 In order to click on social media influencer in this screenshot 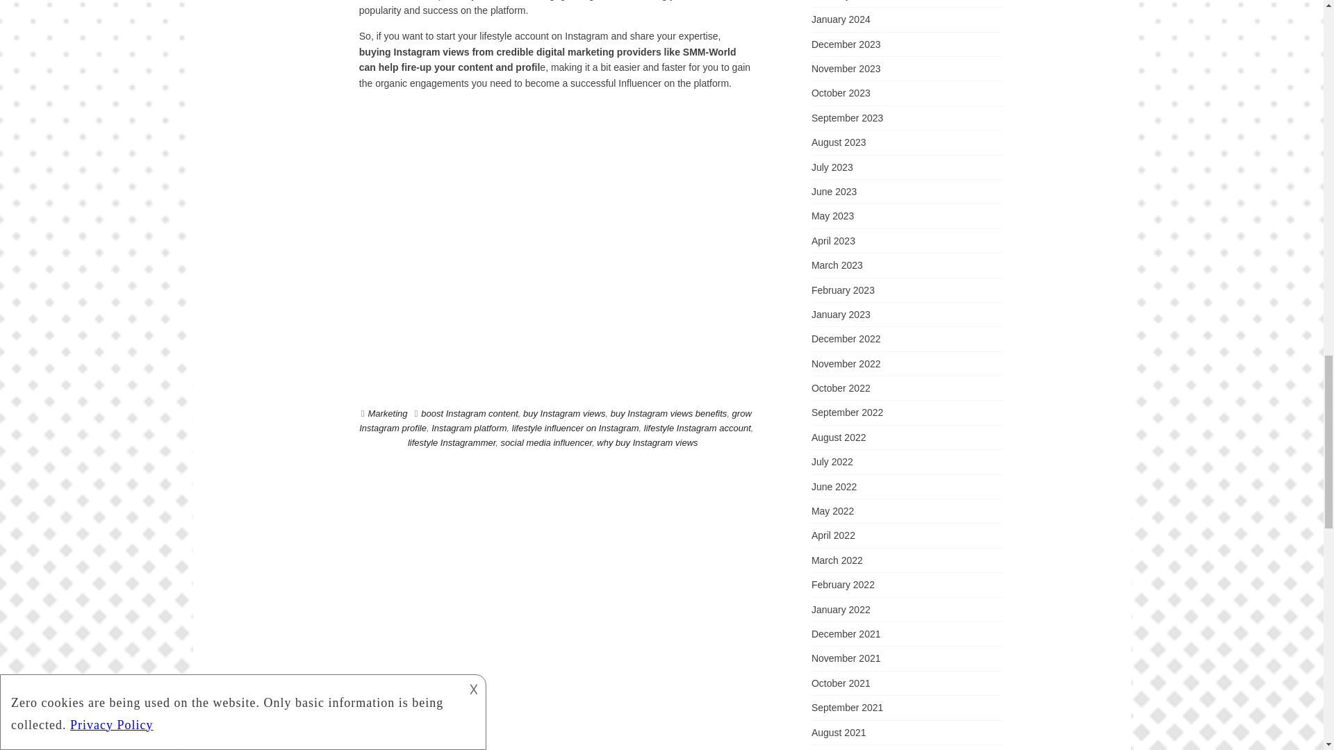, I will do `click(546, 442)`.